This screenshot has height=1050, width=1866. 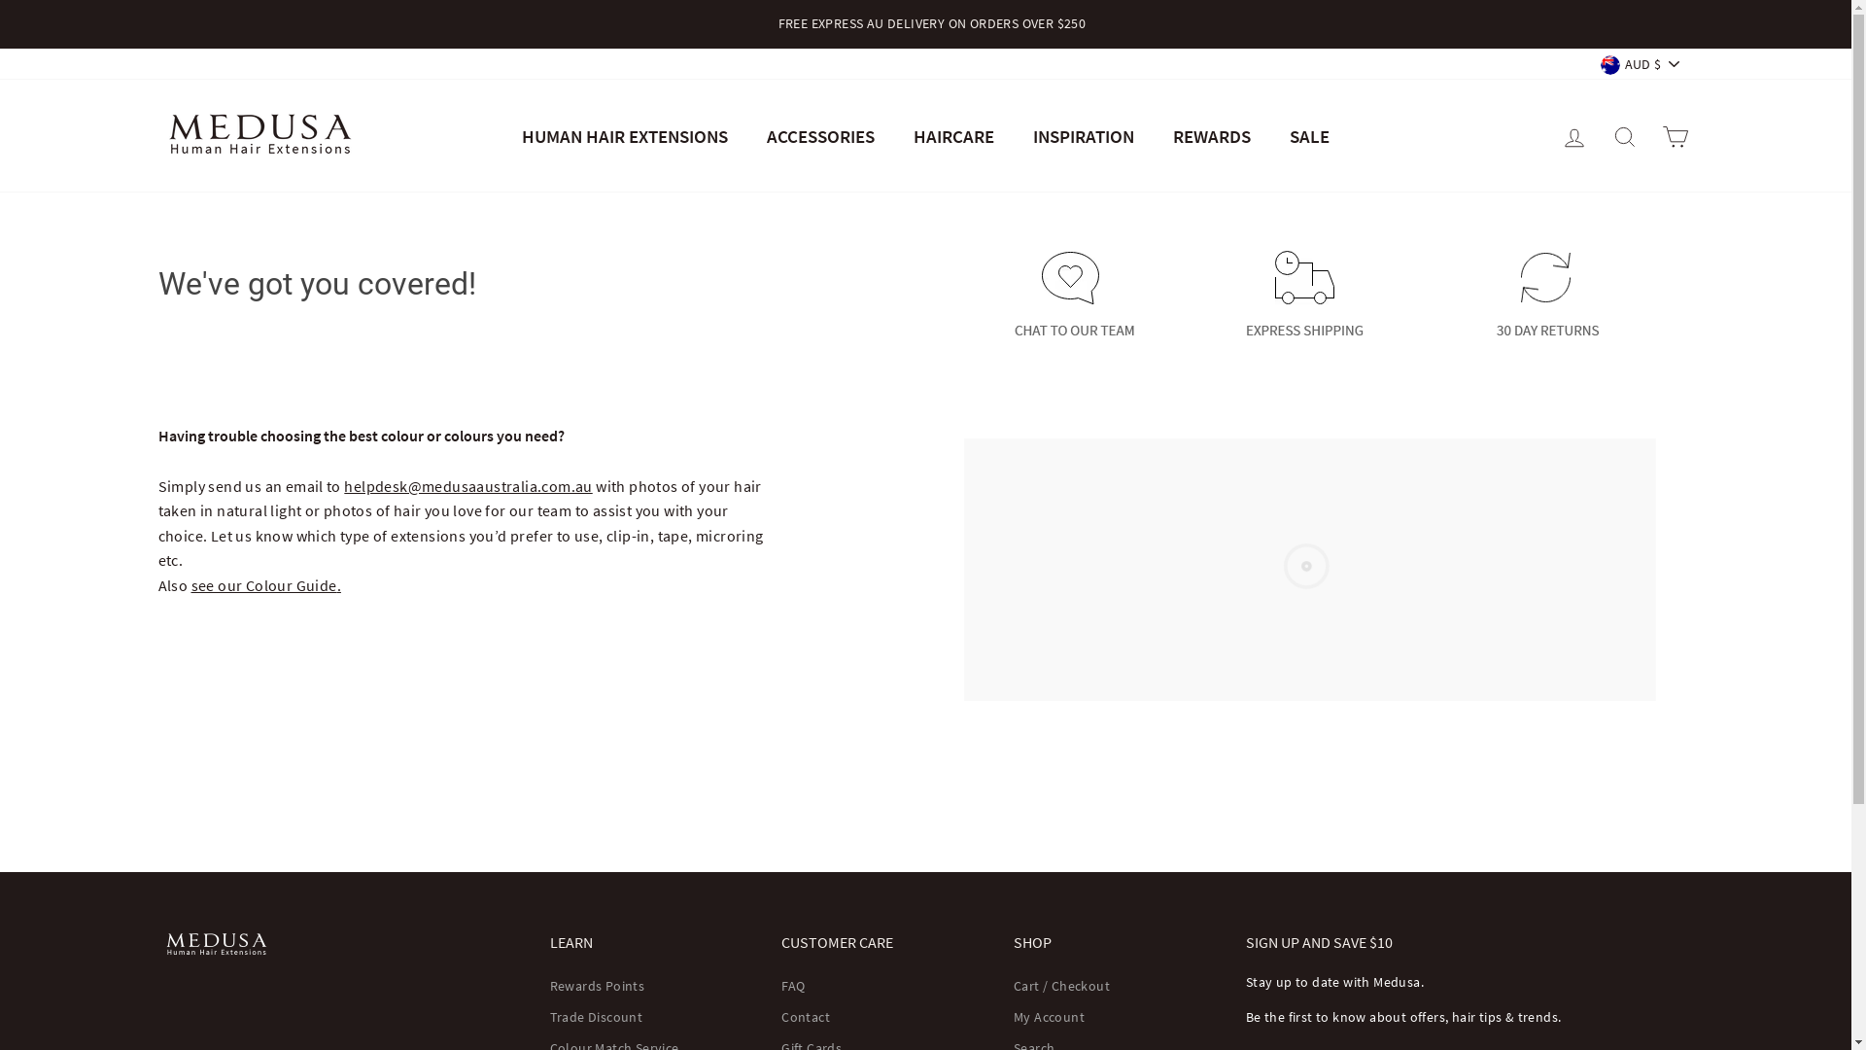 What do you see at coordinates (1084, 136) in the screenshot?
I see `INSPIRATION` at bounding box center [1084, 136].